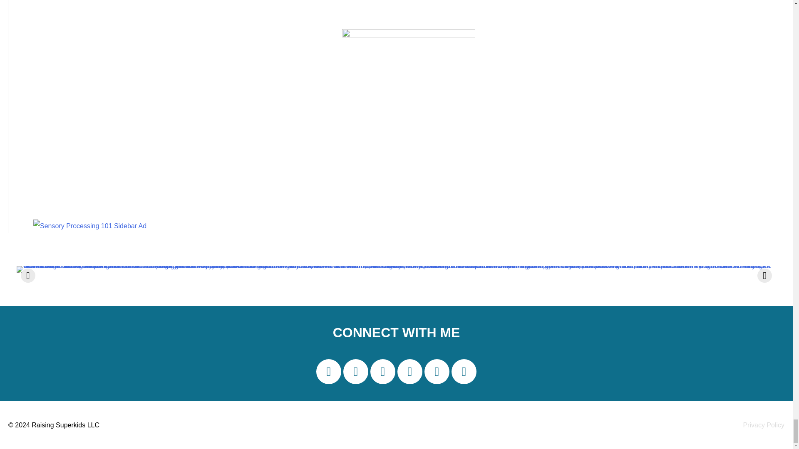 Image resolution: width=799 pixels, height=449 pixels. I want to click on TikTok, so click(437, 372).